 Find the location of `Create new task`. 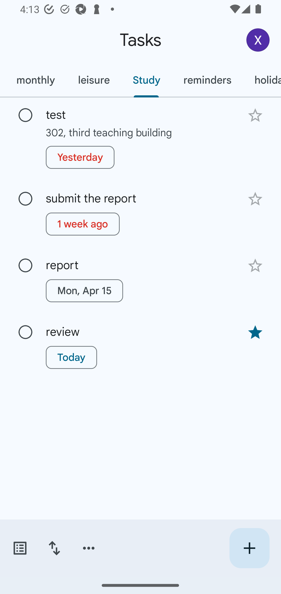

Create new task is located at coordinates (249, 548).